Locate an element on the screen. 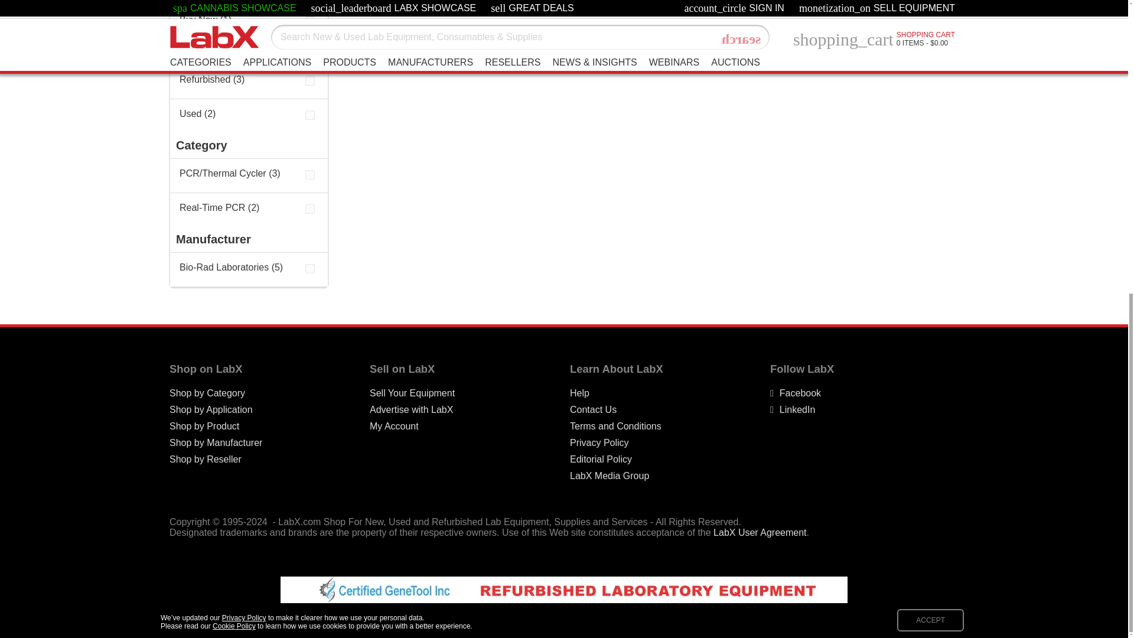 This screenshot has width=1134, height=638. Shop by Product is located at coordinates (204, 427).